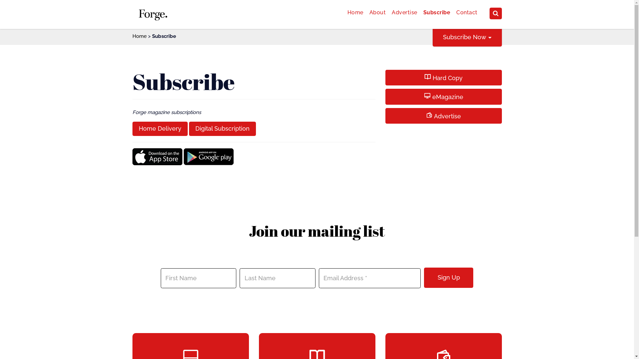  I want to click on Download Forge magazine on the App Store, so click(157, 156).